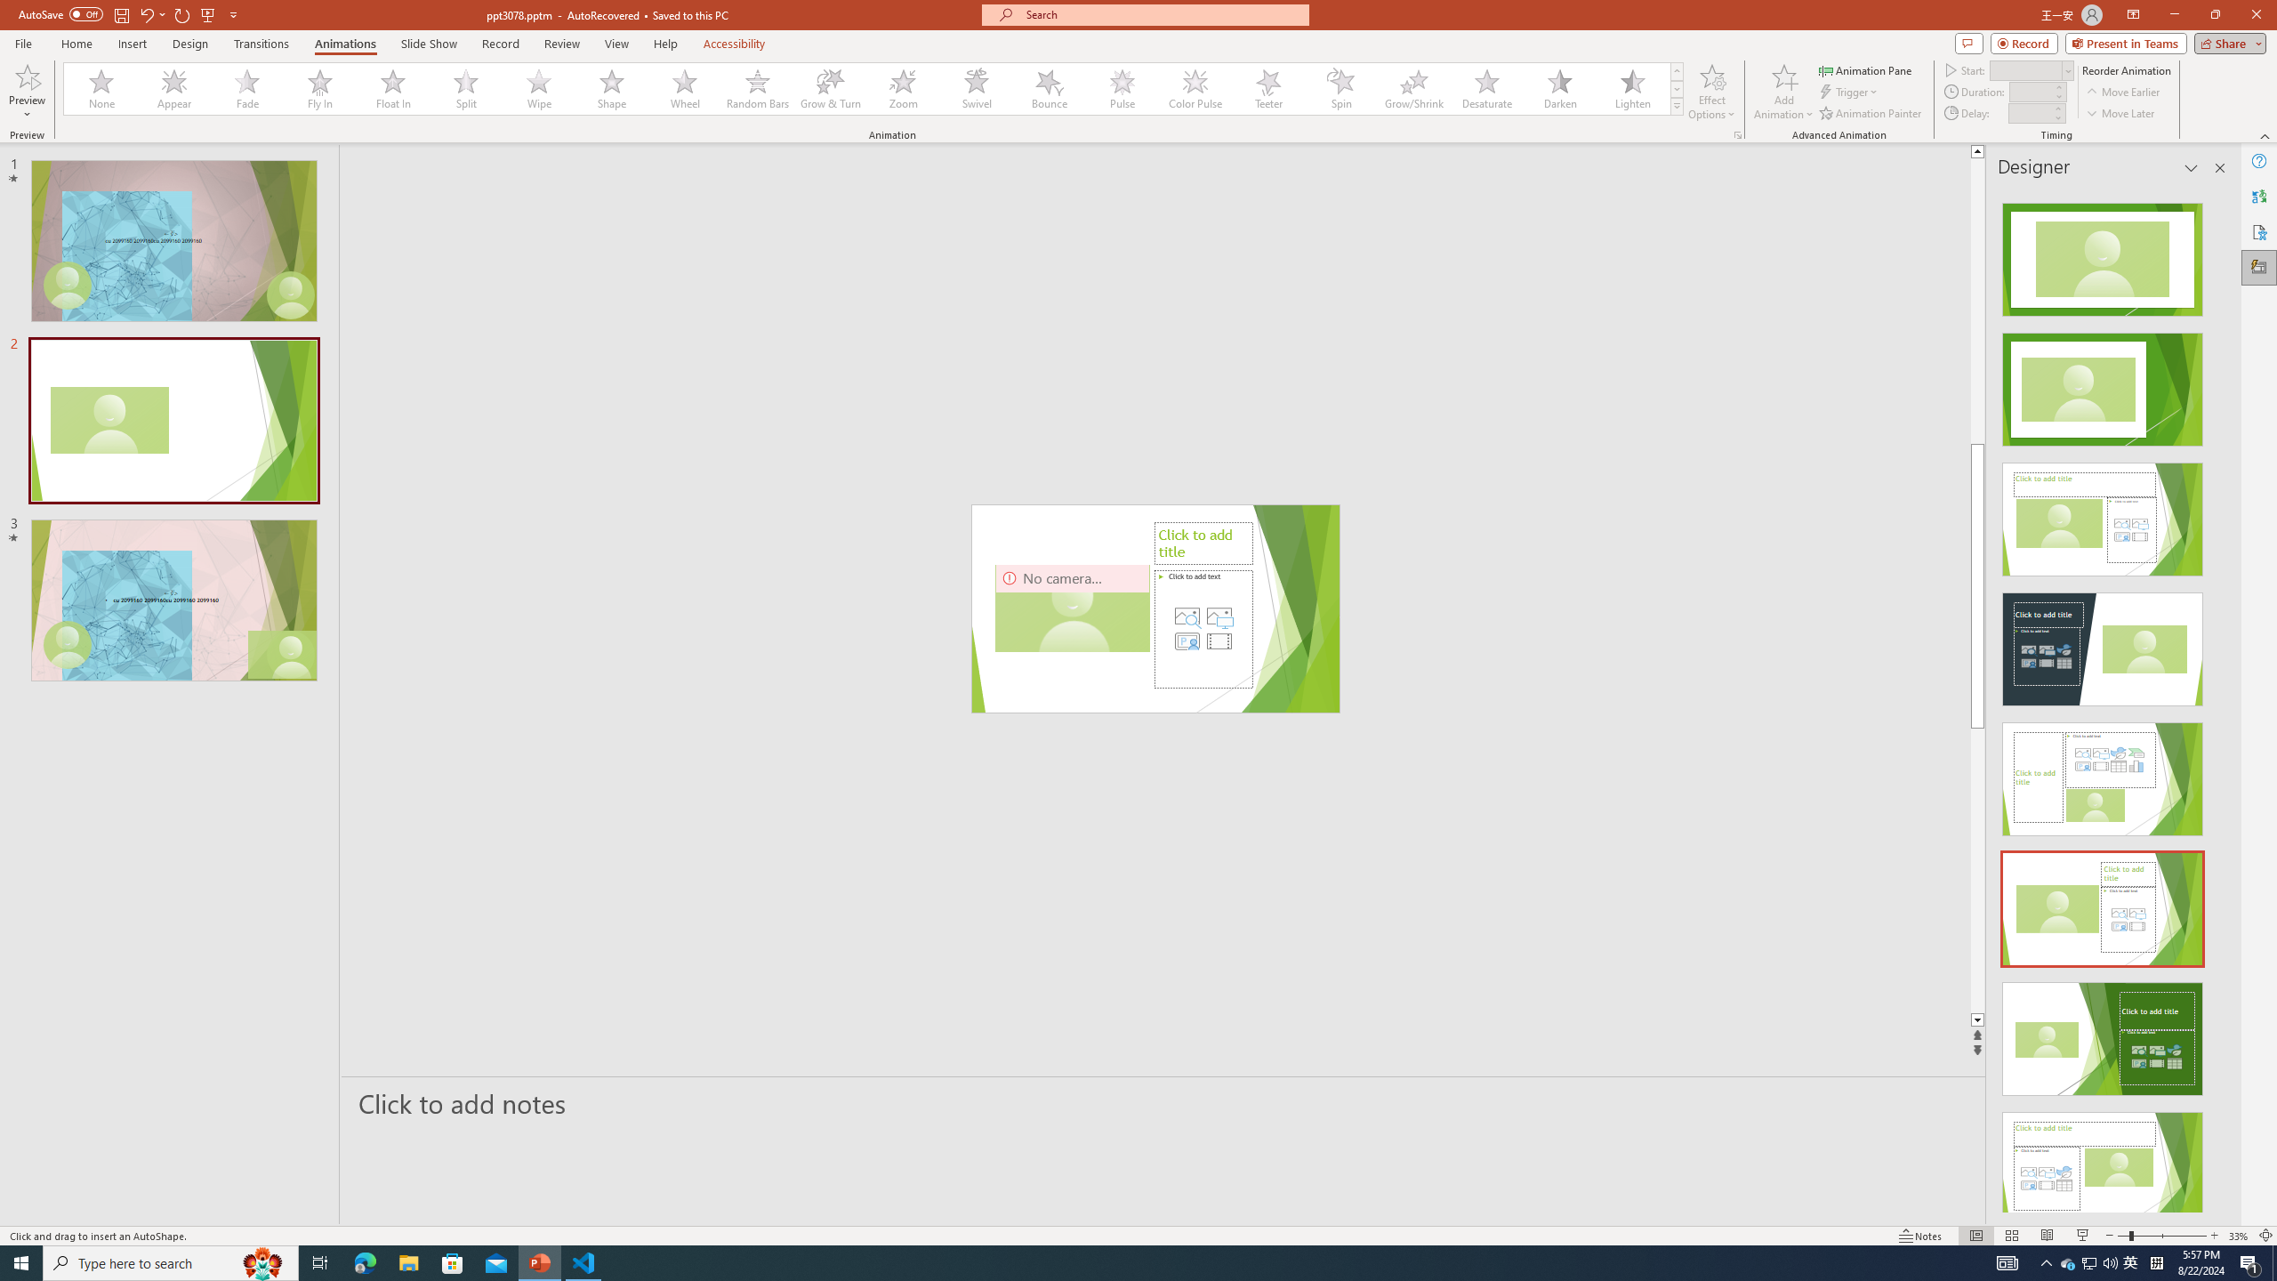  Describe the element at coordinates (1163, 1103) in the screenshot. I see `Slide Notes` at that location.